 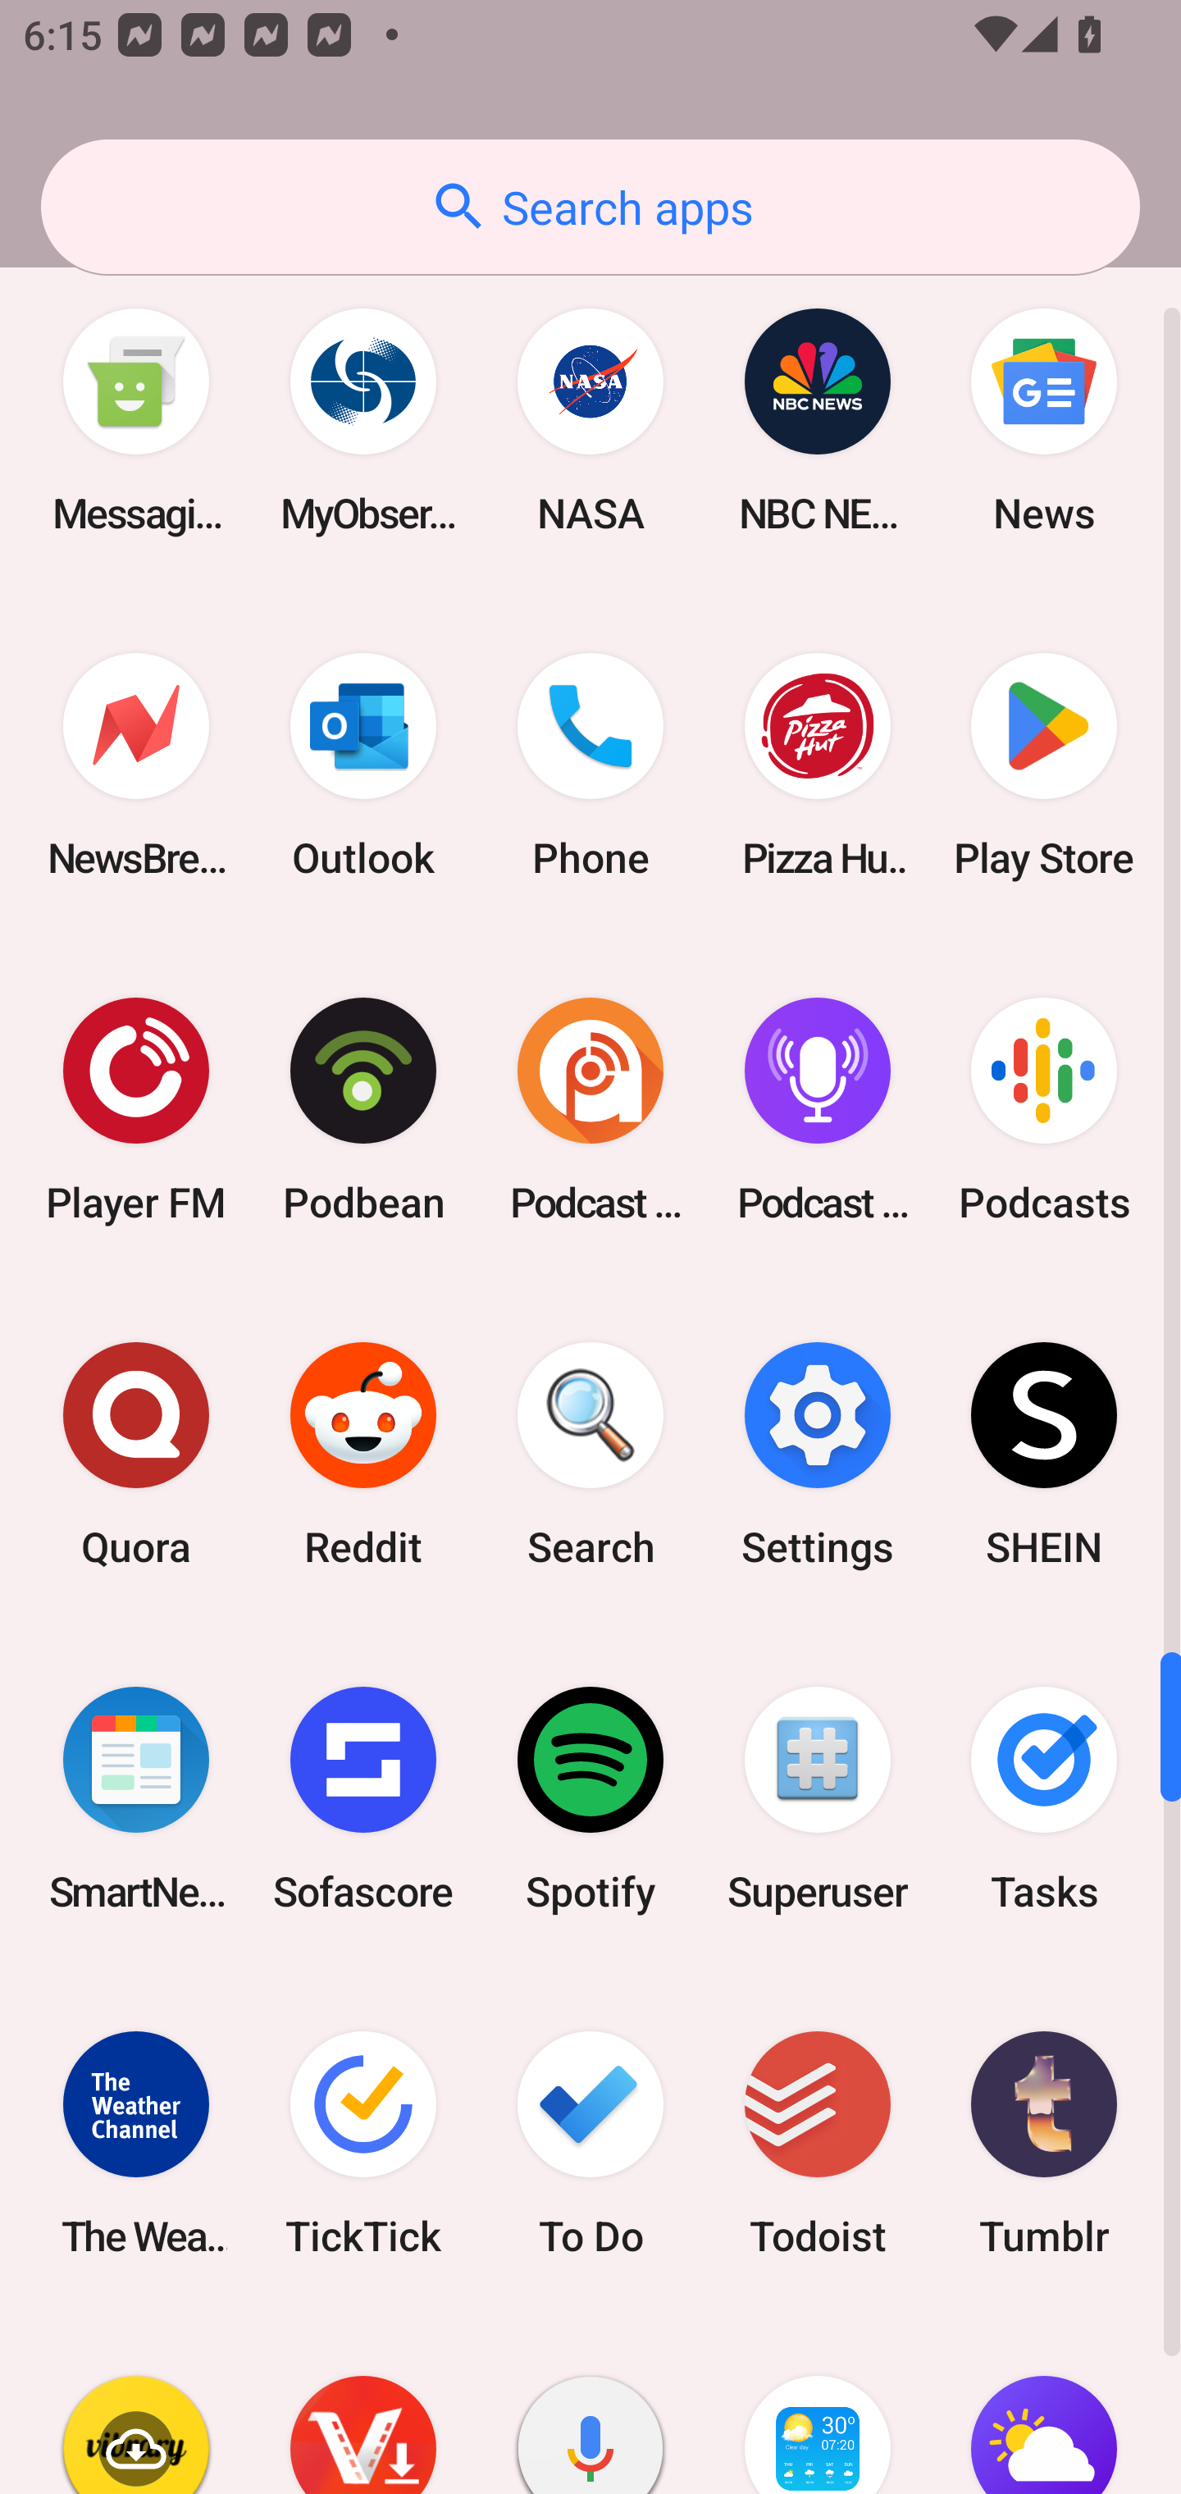 I want to click on Tumblr, so click(x=1044, y=2143).